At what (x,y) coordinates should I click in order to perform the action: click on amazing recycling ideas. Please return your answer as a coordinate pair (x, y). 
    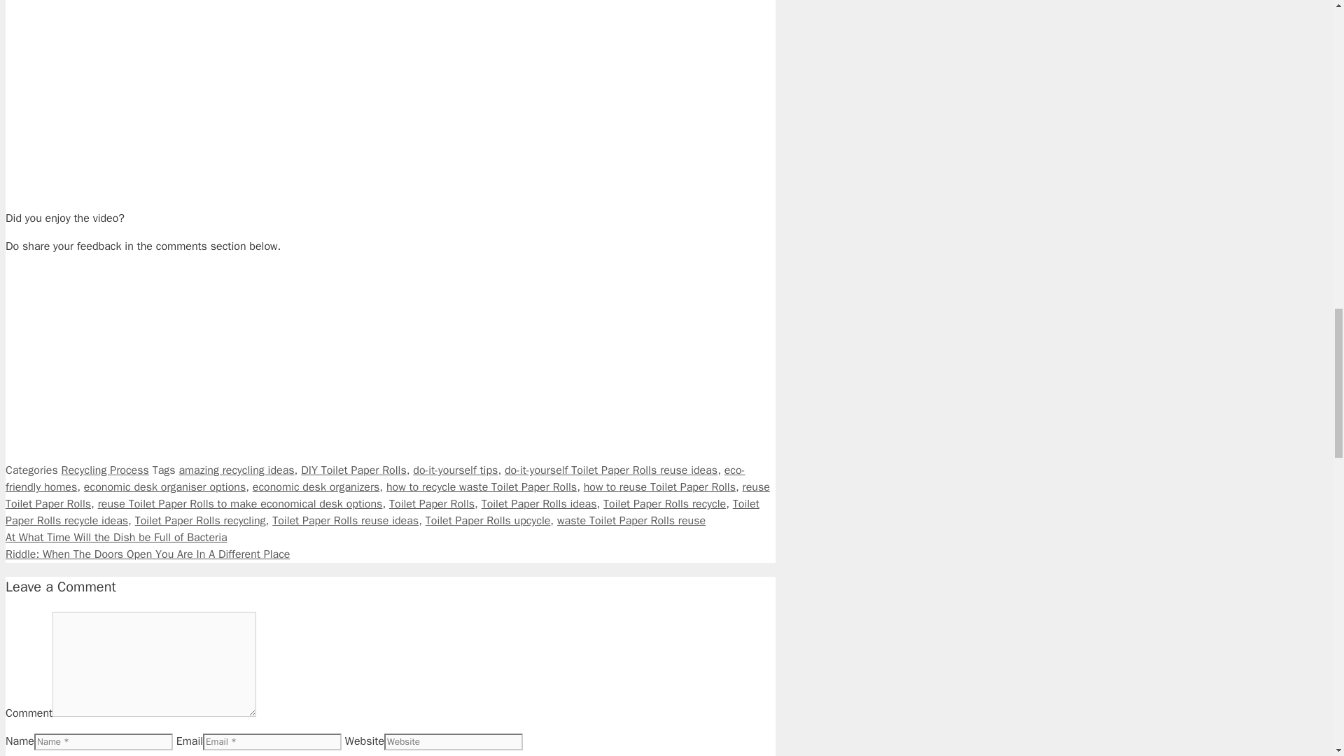
    Looking at the image, I should click on (237, 470).